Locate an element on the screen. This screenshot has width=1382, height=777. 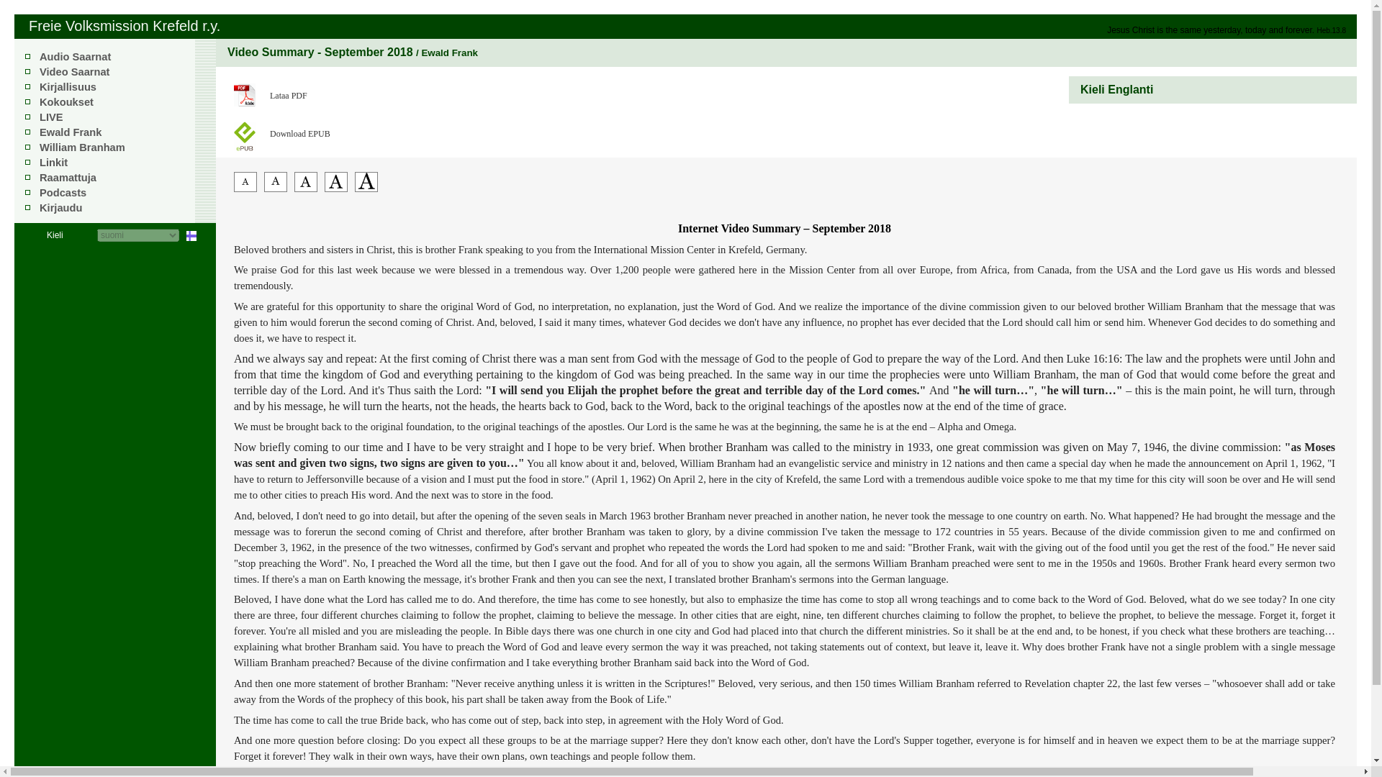
William Branham is located at coordinates (82, 147).